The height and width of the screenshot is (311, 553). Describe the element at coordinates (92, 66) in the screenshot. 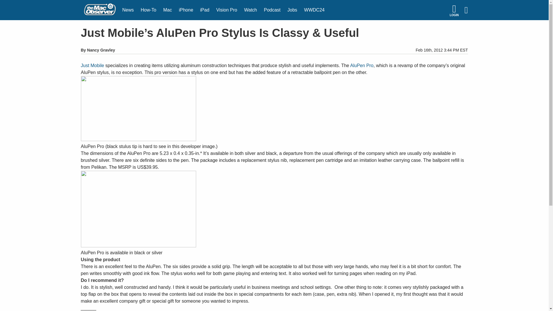

I see `Just Mobile` at that location.